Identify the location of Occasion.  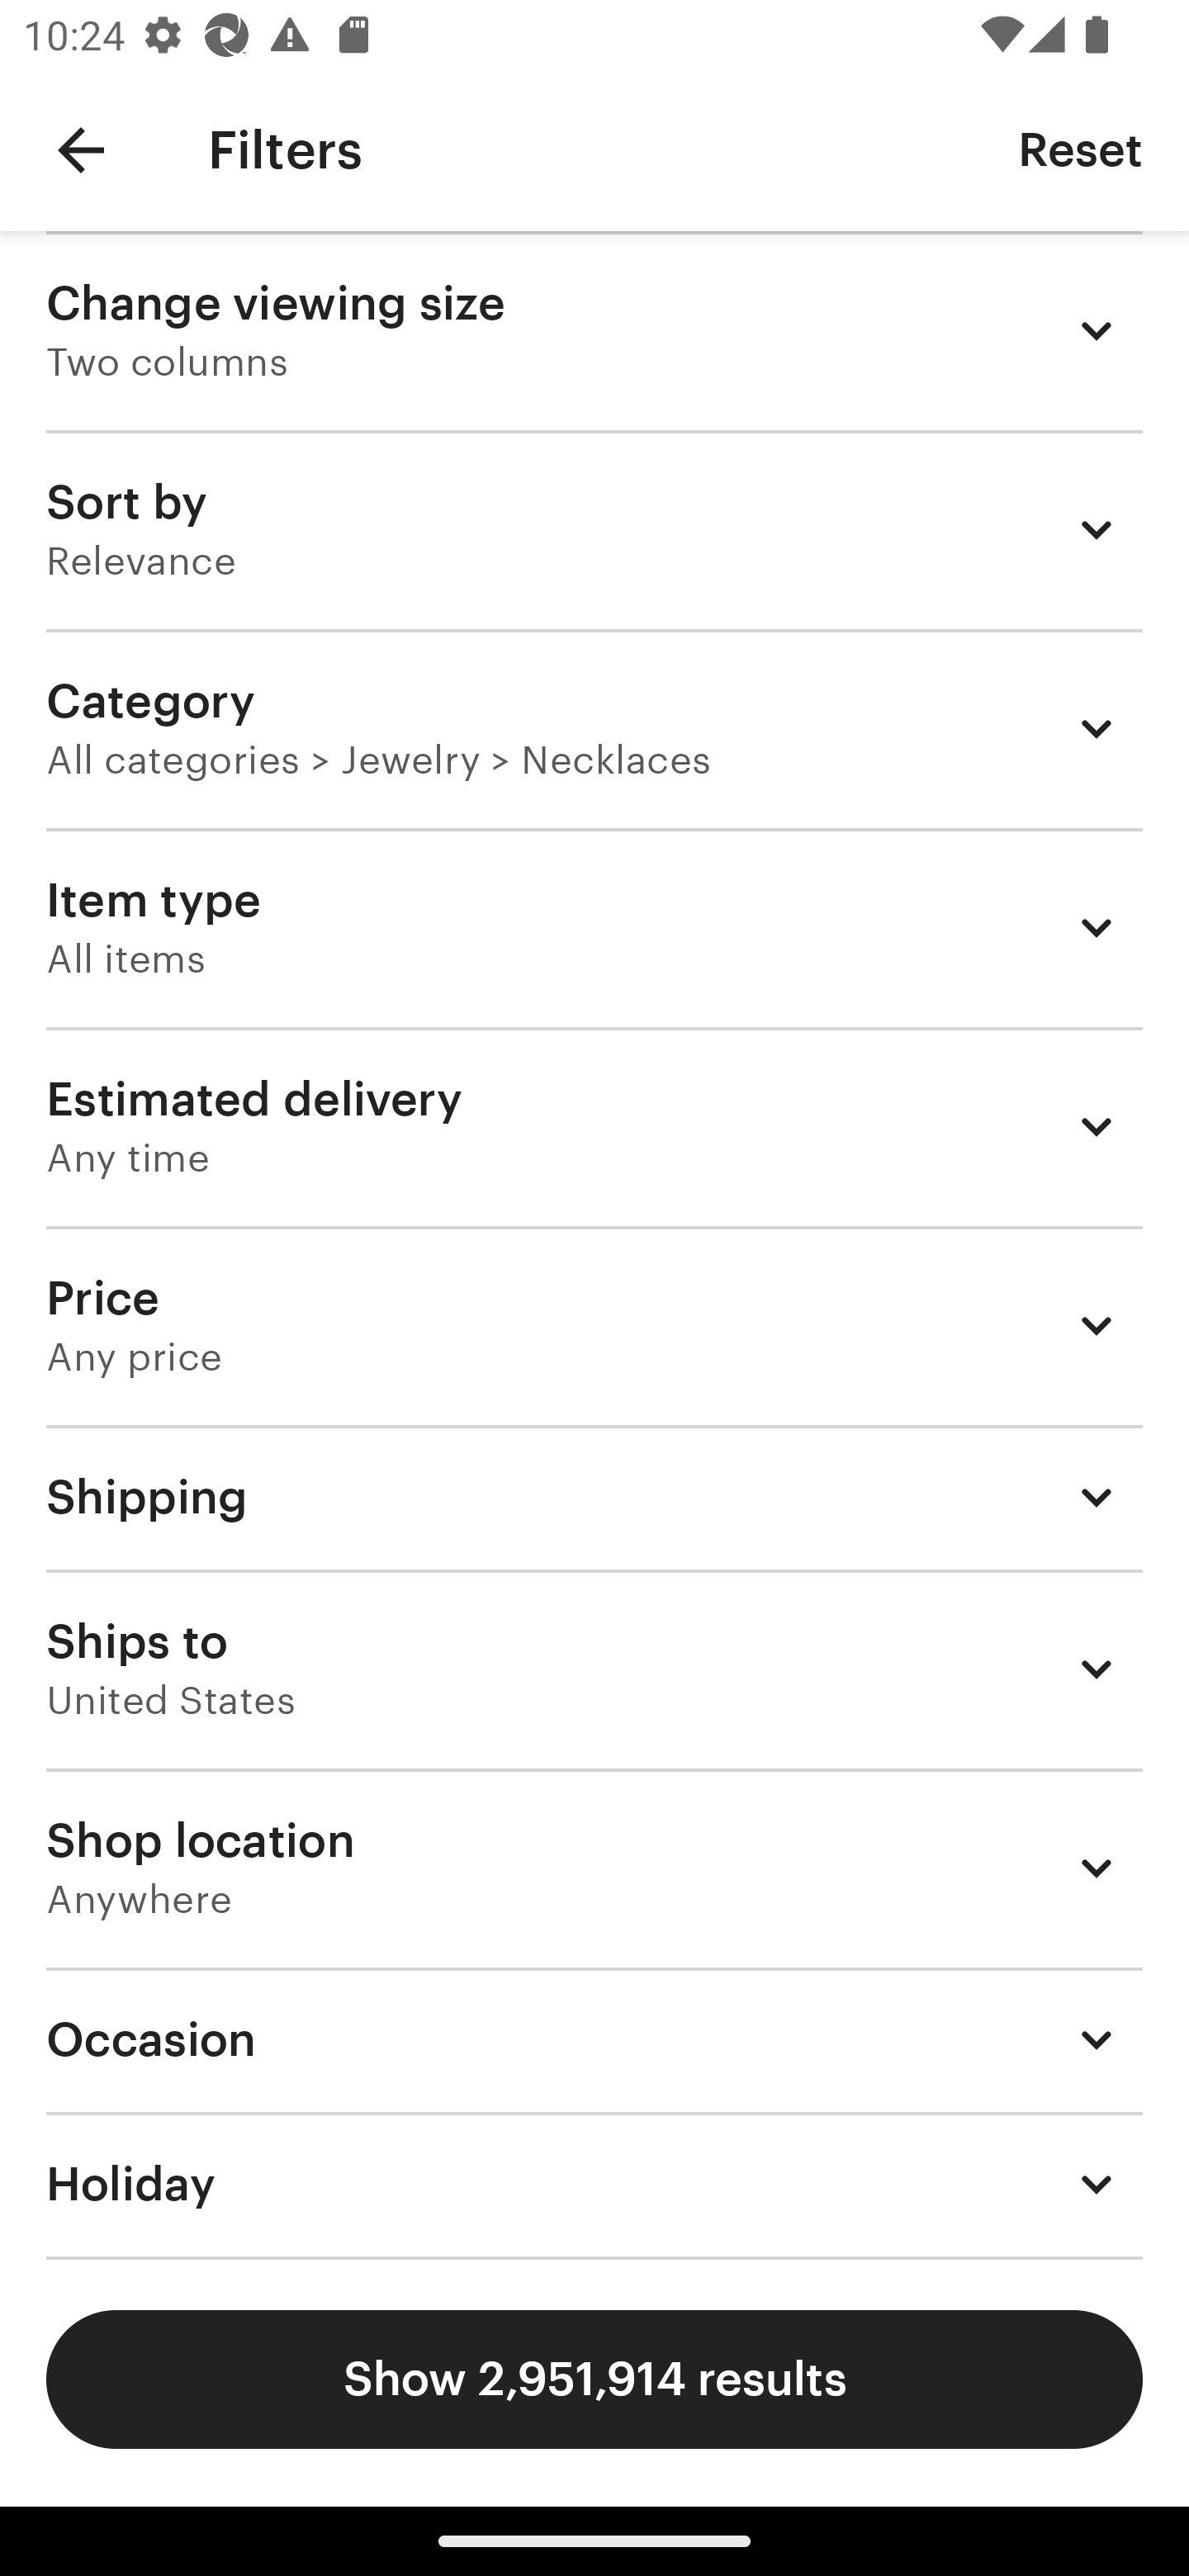
(594, 2039).